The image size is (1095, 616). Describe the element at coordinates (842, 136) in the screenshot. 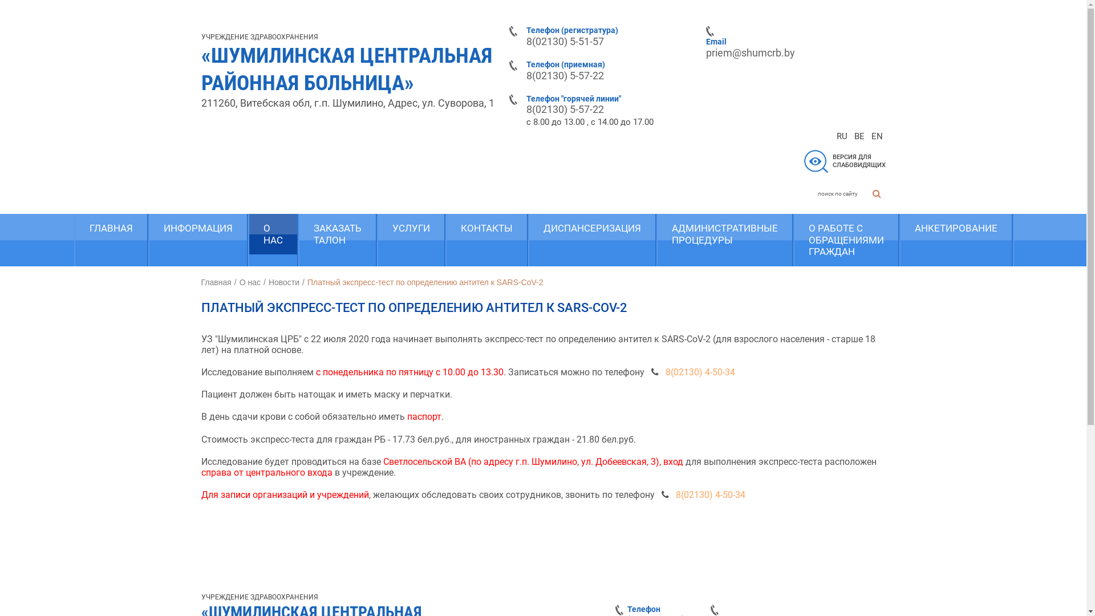

I see `RU` at that location.